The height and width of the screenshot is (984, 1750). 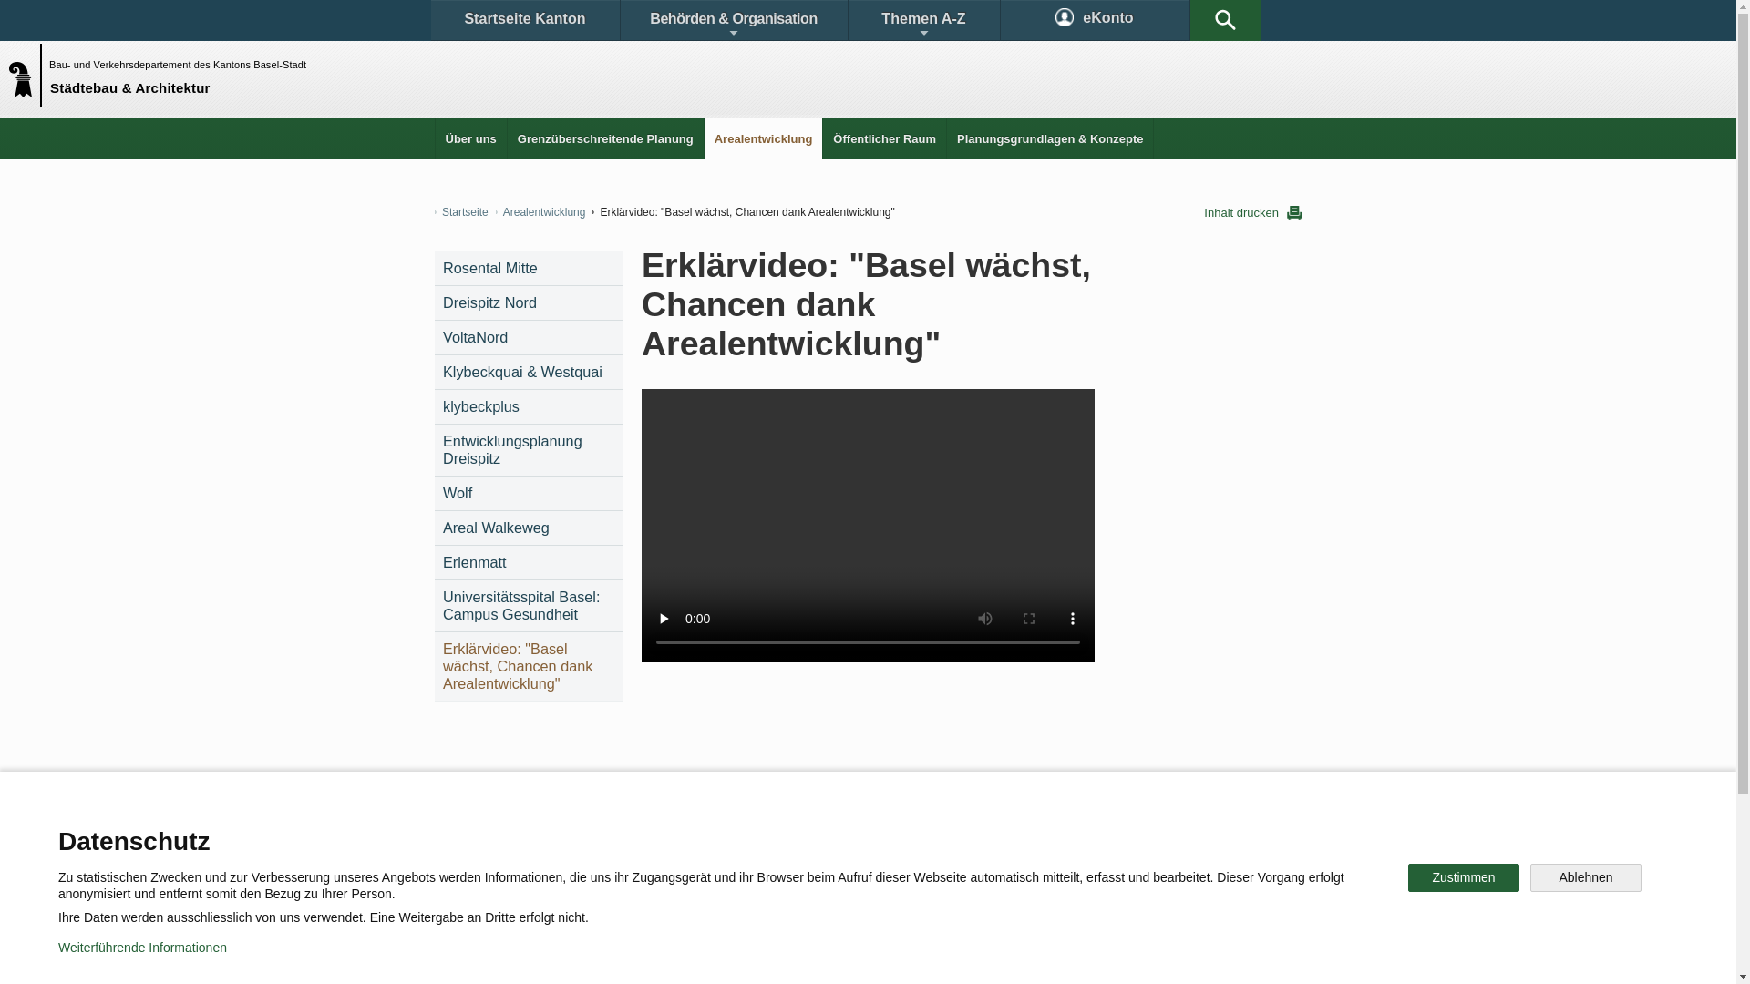 What do you see at coordinates (653, 957) in the screenshot?
I see `Nutzungsregelungen` at bounding box center [653, 957].